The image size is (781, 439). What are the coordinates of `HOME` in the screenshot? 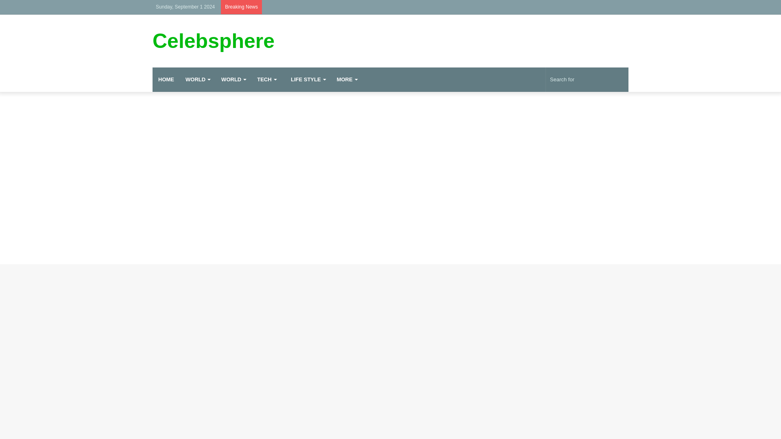 It's located at (166, 80).